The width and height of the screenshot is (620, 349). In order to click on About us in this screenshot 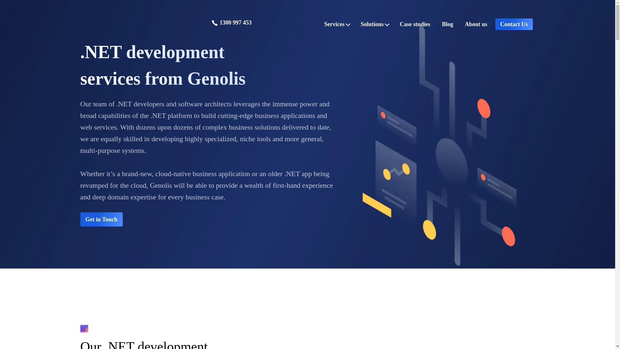, I will do `click(476, 24)`.